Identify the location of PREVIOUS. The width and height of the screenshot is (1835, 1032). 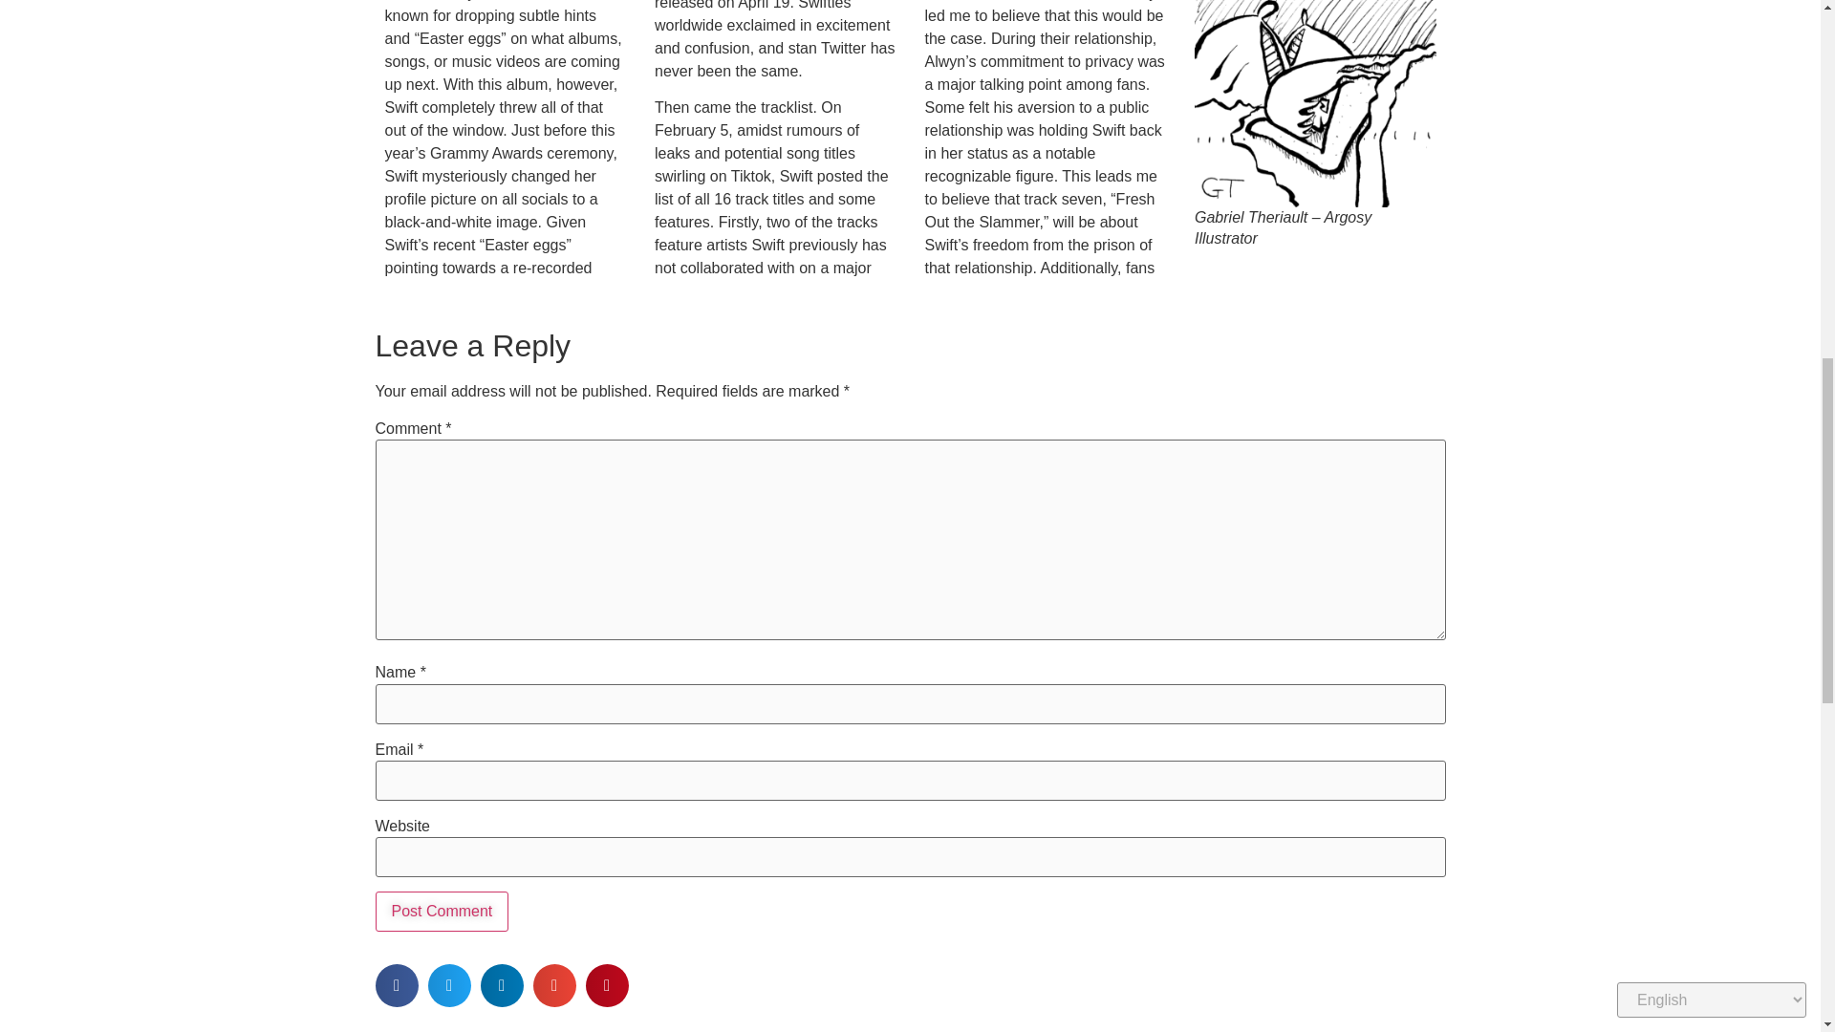
(642, 1028).